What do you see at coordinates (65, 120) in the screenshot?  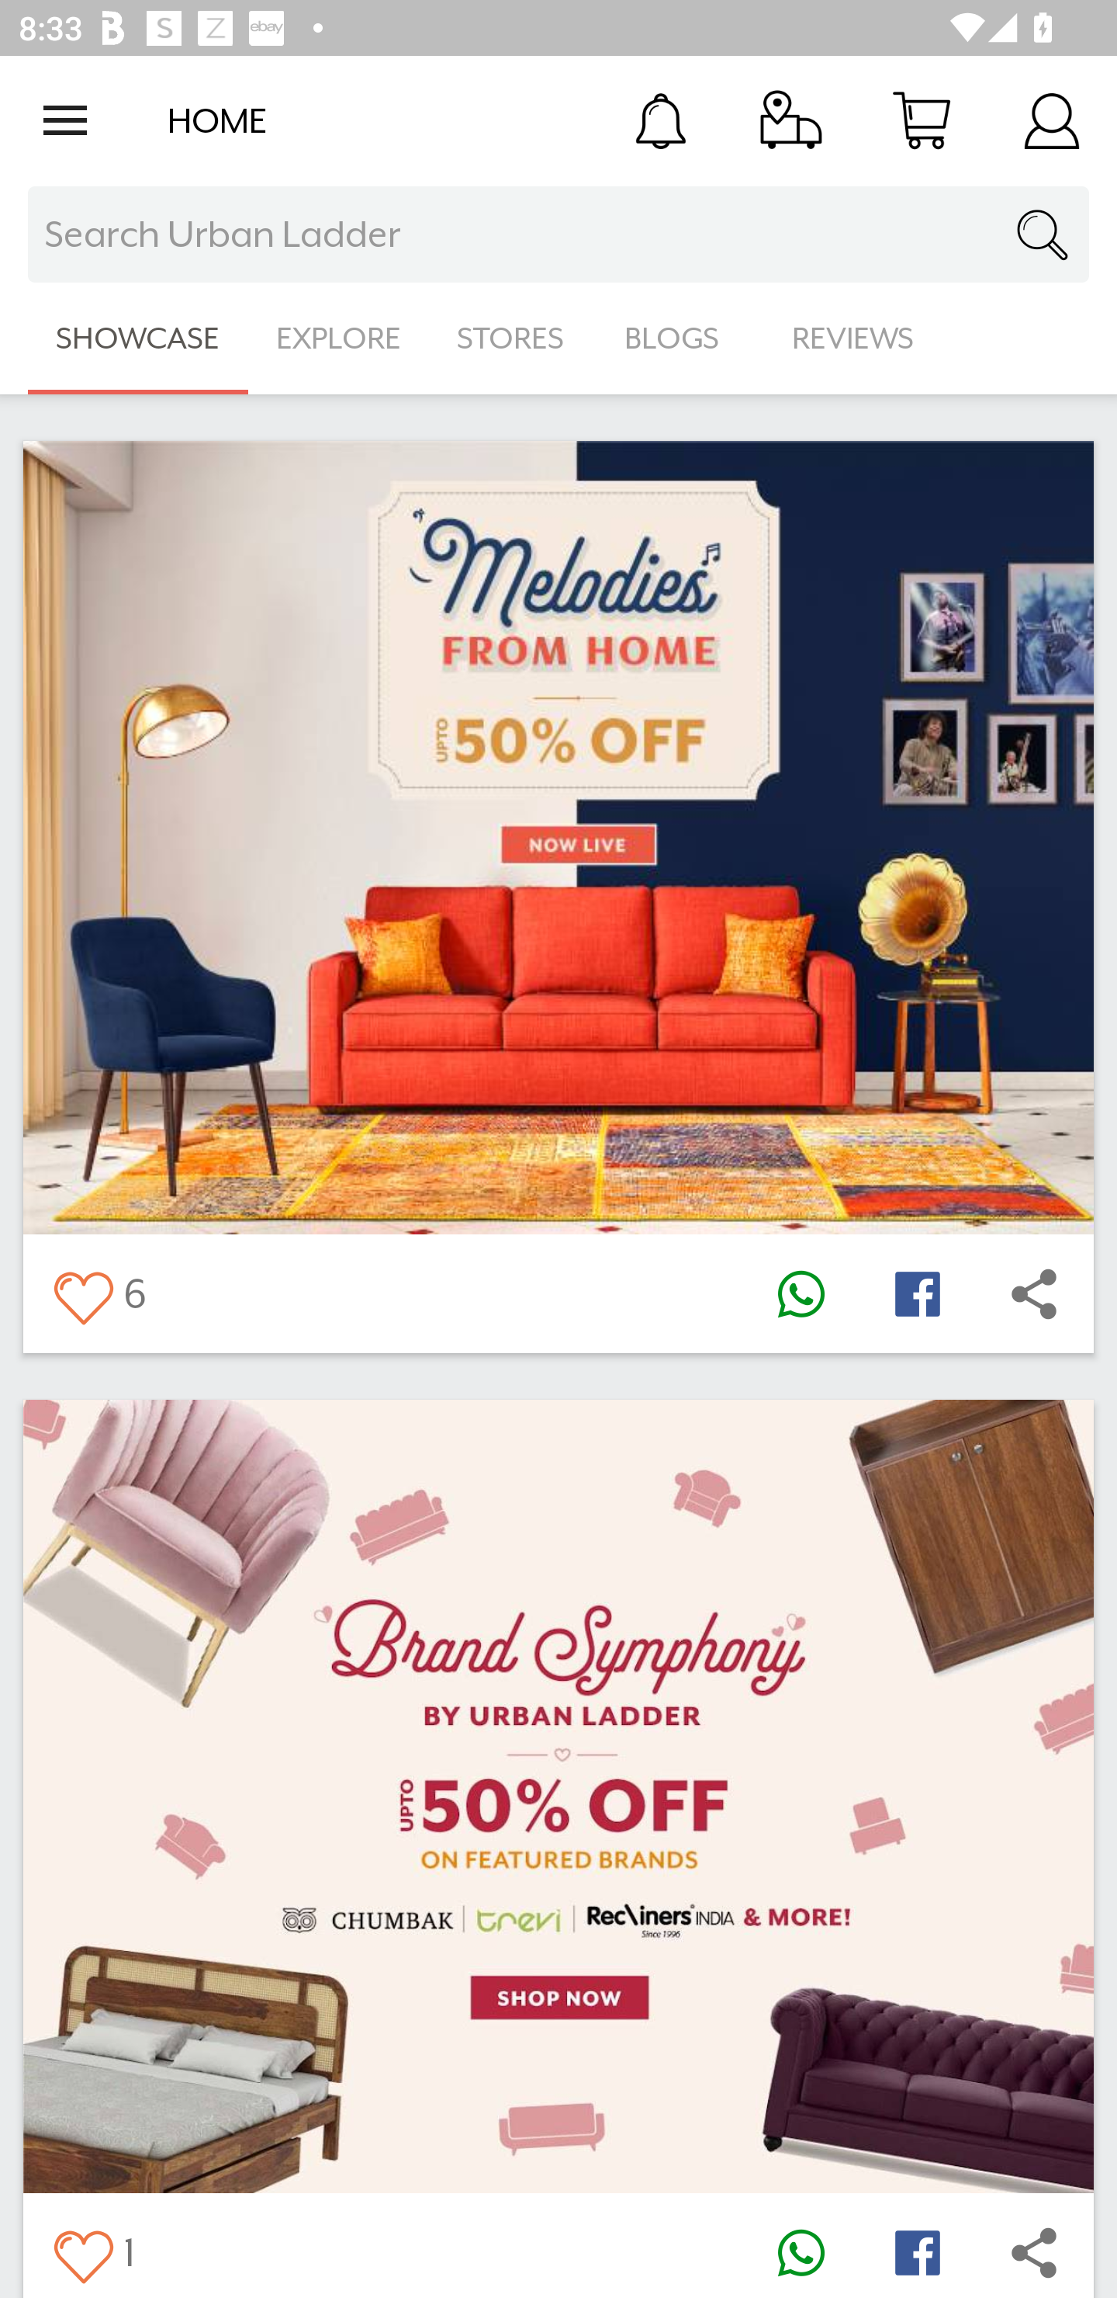 I see `Open navigation drawer` at bounding box center [65, 120].